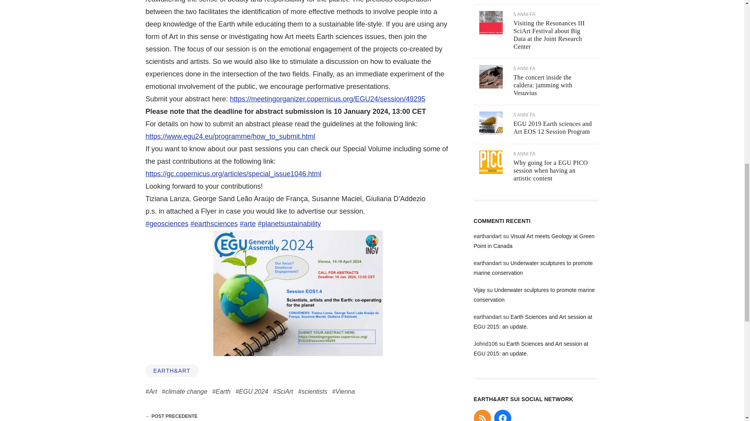 This screenshot has height=421, width=750. Describe the element at coordinates (502, 415) in the screenshot. I see `Facebook` at that location.